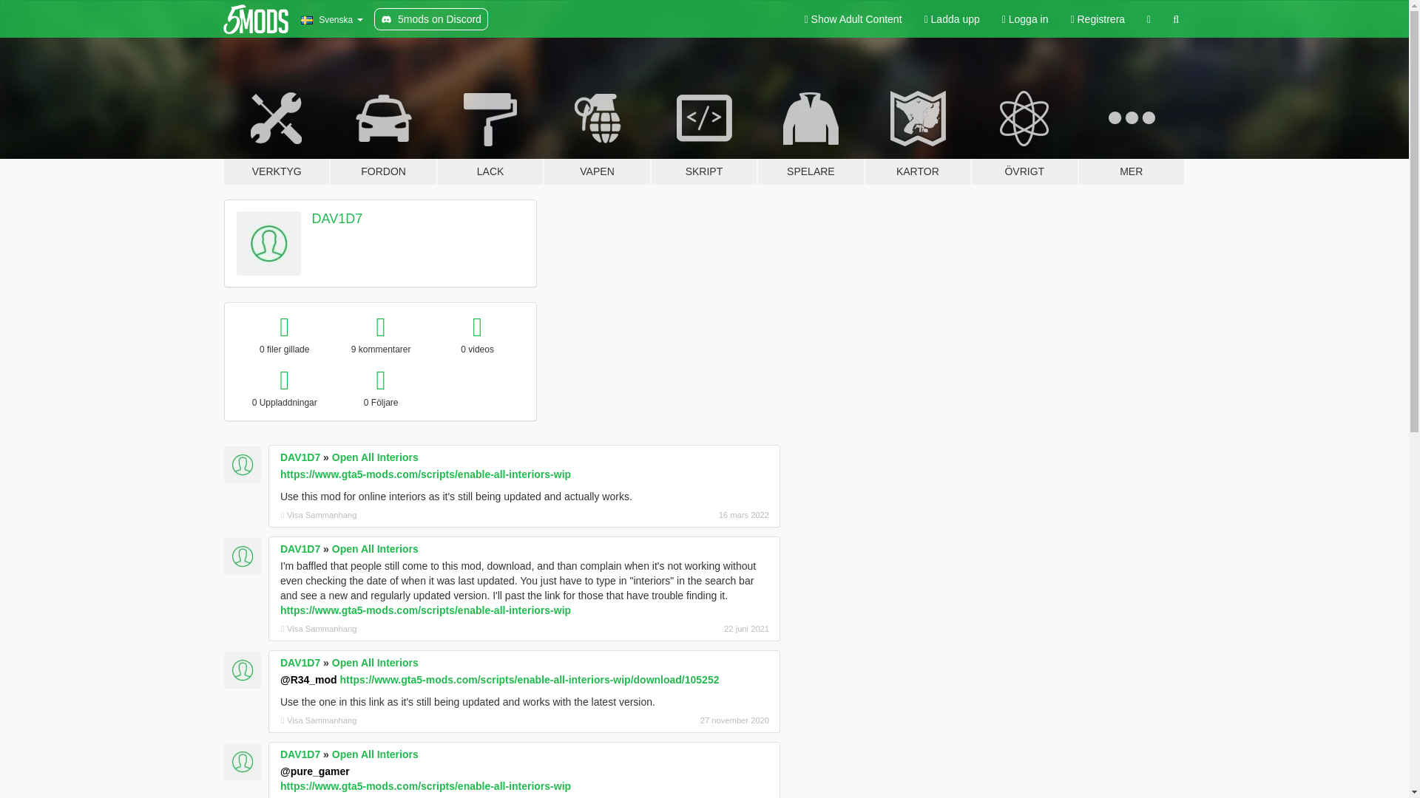  What do you see at coordinates (331, 19) in the screenshot?
I see `  Svenska` at bounding box center [331, 19].